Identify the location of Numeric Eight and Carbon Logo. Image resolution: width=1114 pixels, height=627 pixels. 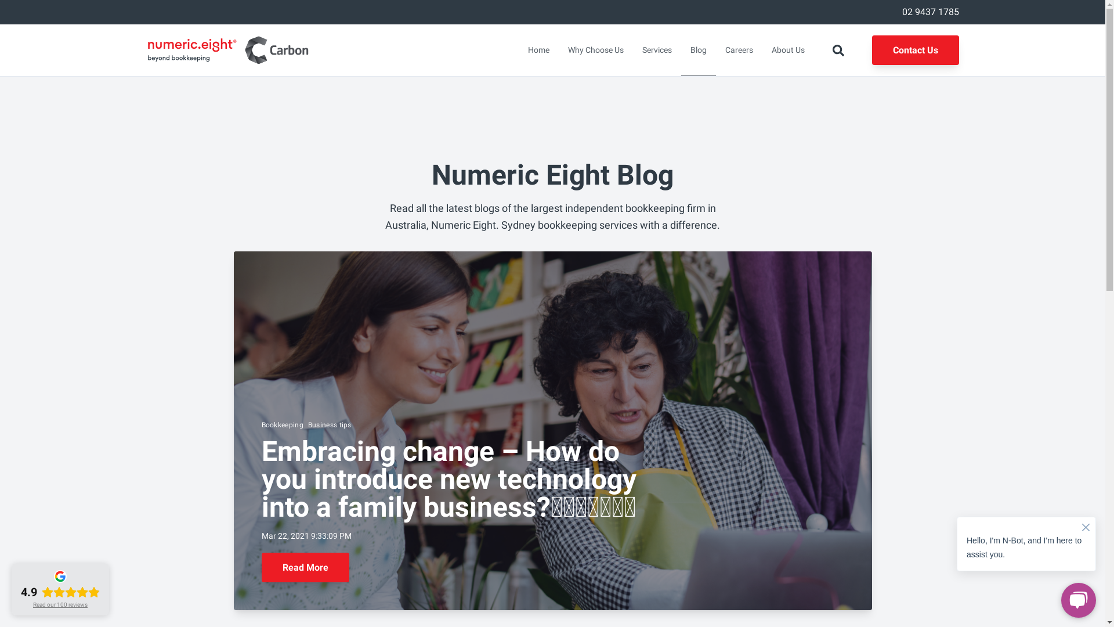
(227, 50).